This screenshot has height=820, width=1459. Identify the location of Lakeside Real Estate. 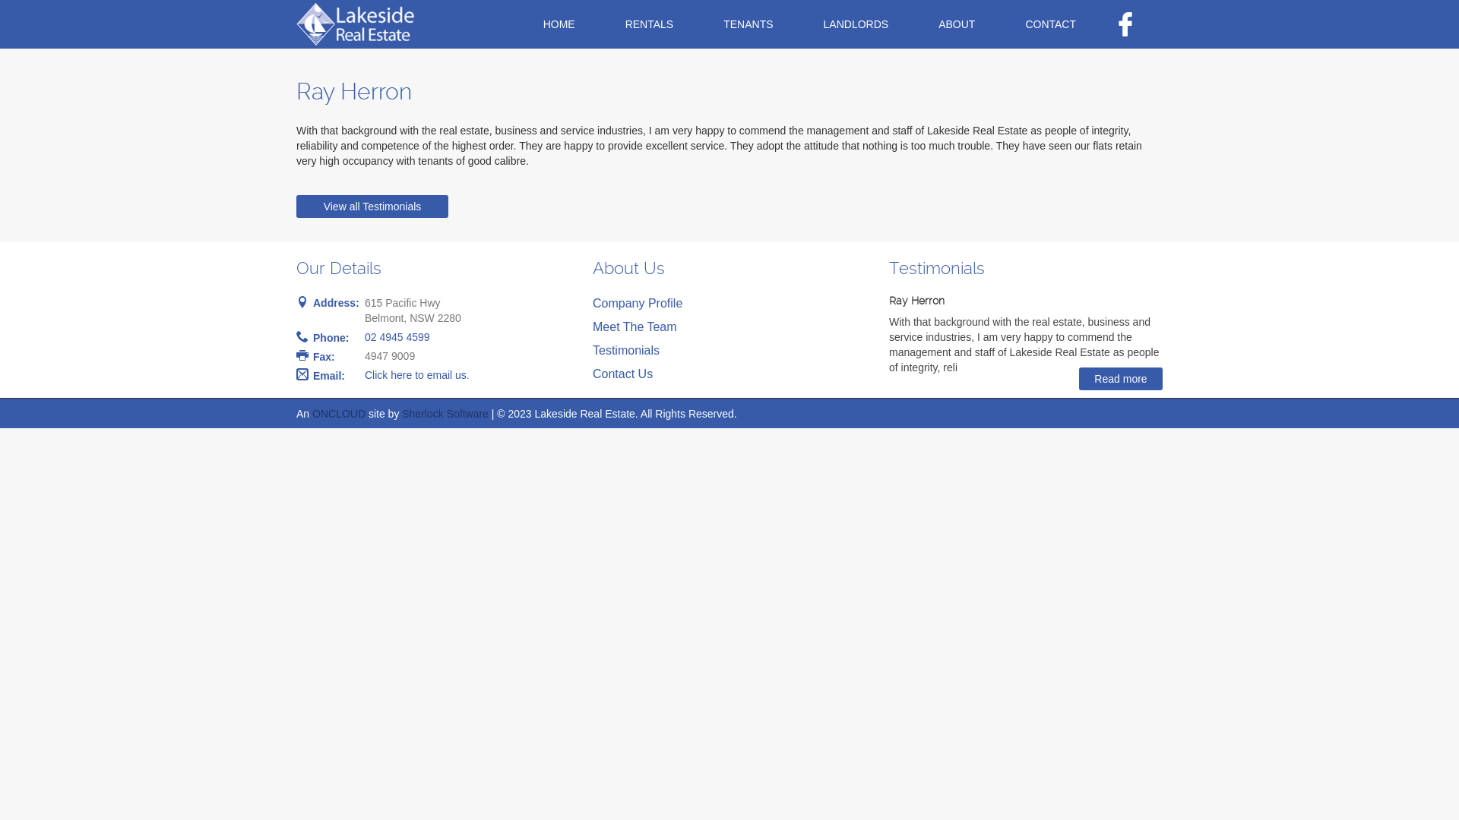
(357, 24).